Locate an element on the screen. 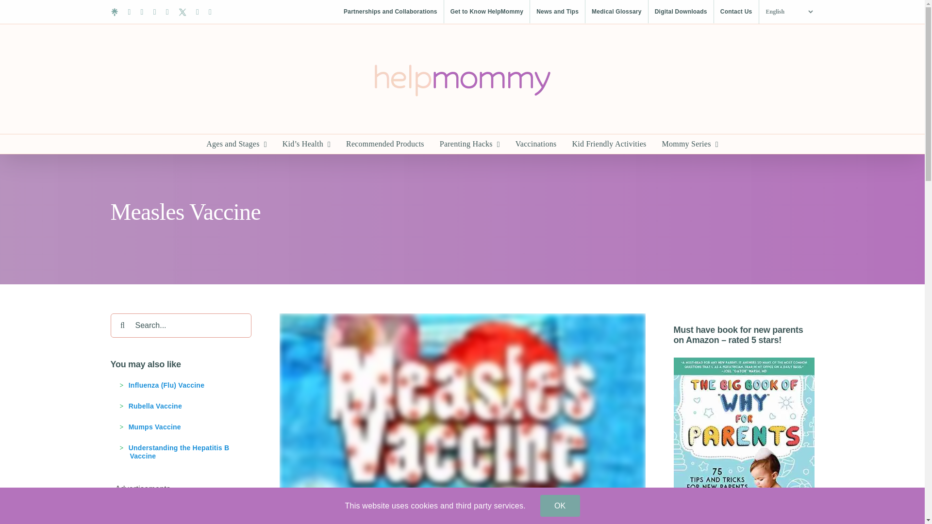 This screenshot has height=524, width=932. Medical Glossary is located at coordinates (616, 12).